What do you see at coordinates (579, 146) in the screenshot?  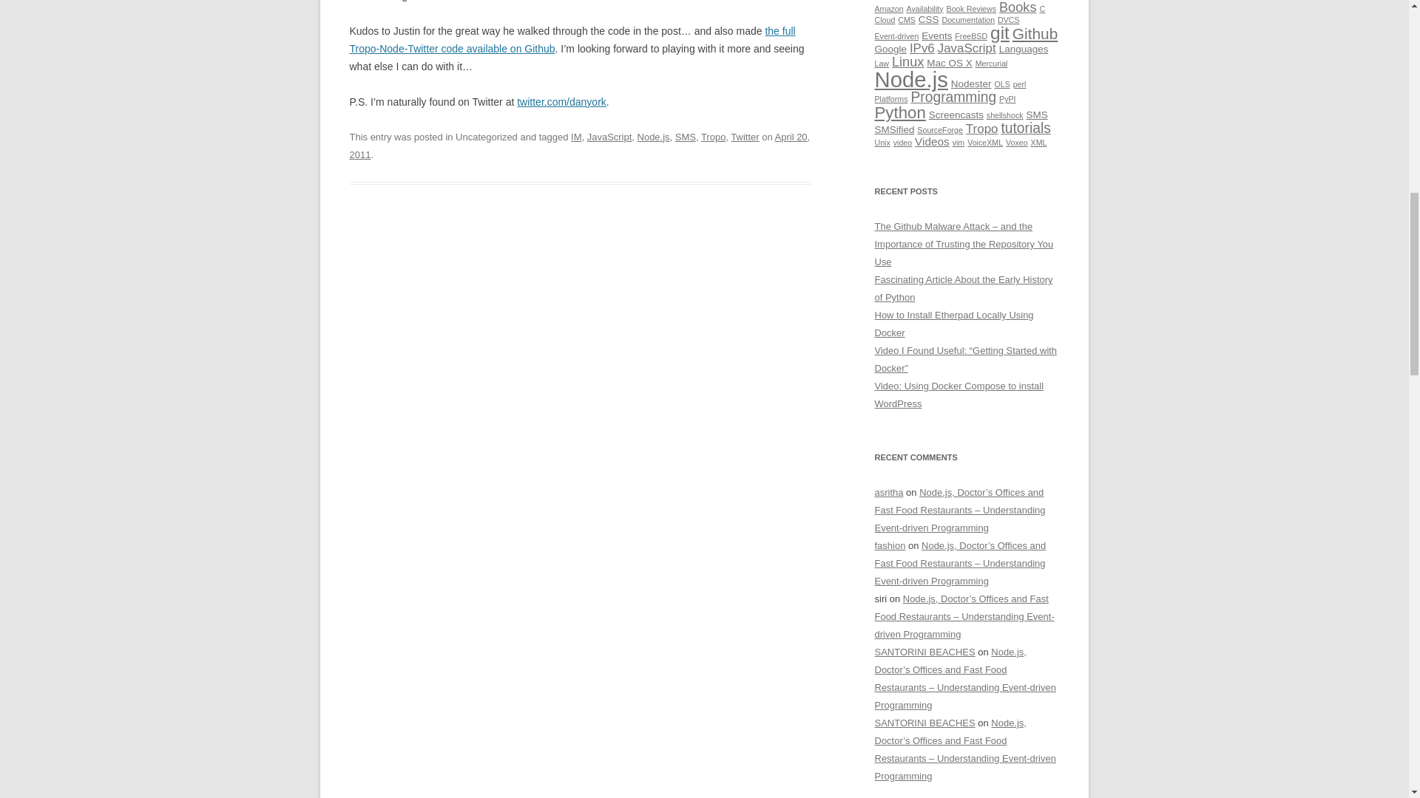 I see `8:53 pm` at bounding box center [579, 146].